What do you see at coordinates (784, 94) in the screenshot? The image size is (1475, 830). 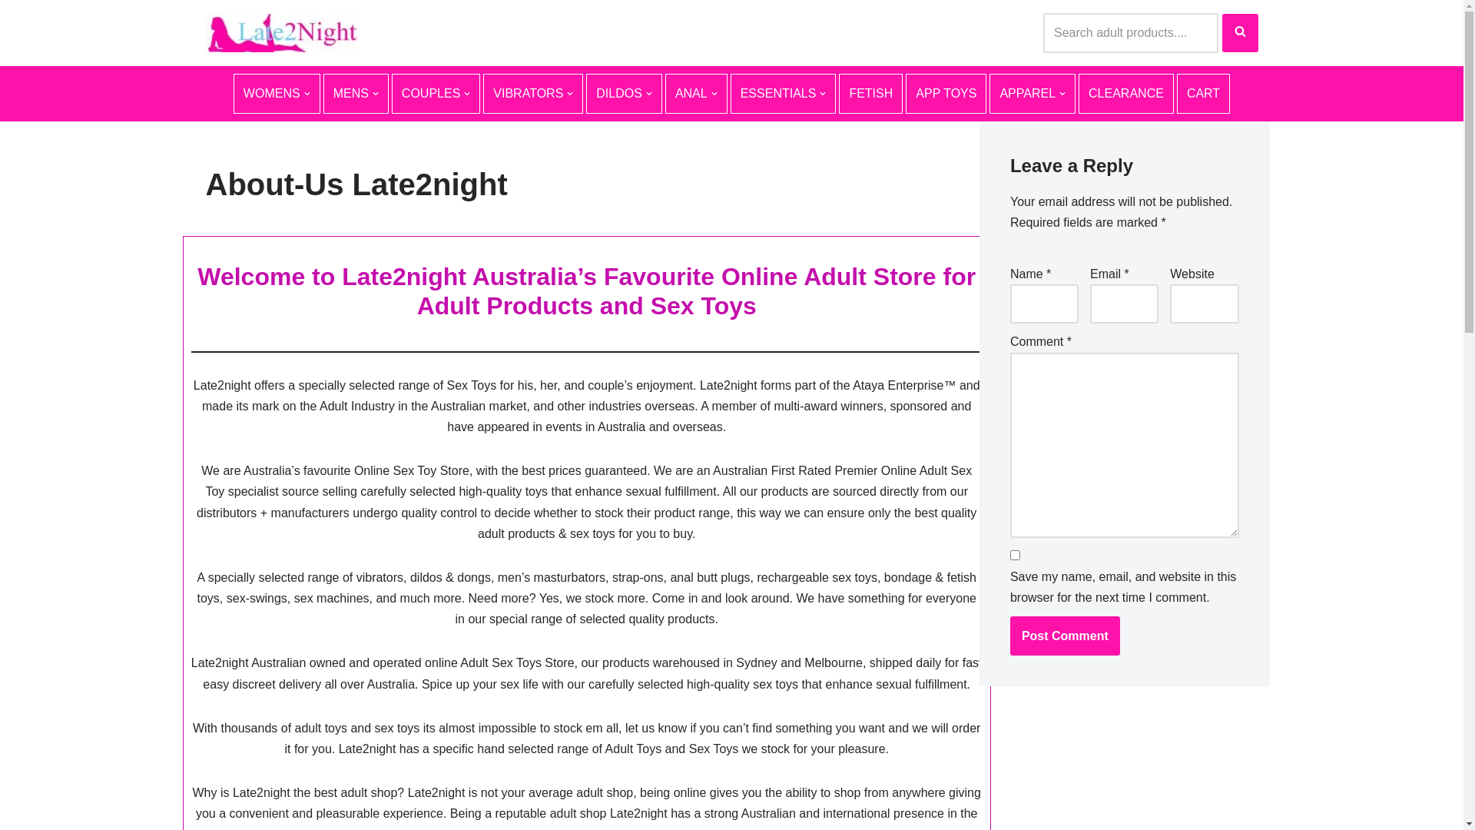 I see `ESSENTIALS` at bounding box center [784, 94].